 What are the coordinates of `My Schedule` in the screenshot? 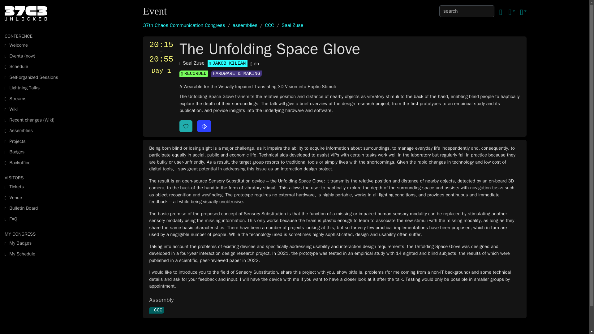 It's located at (40, 254).